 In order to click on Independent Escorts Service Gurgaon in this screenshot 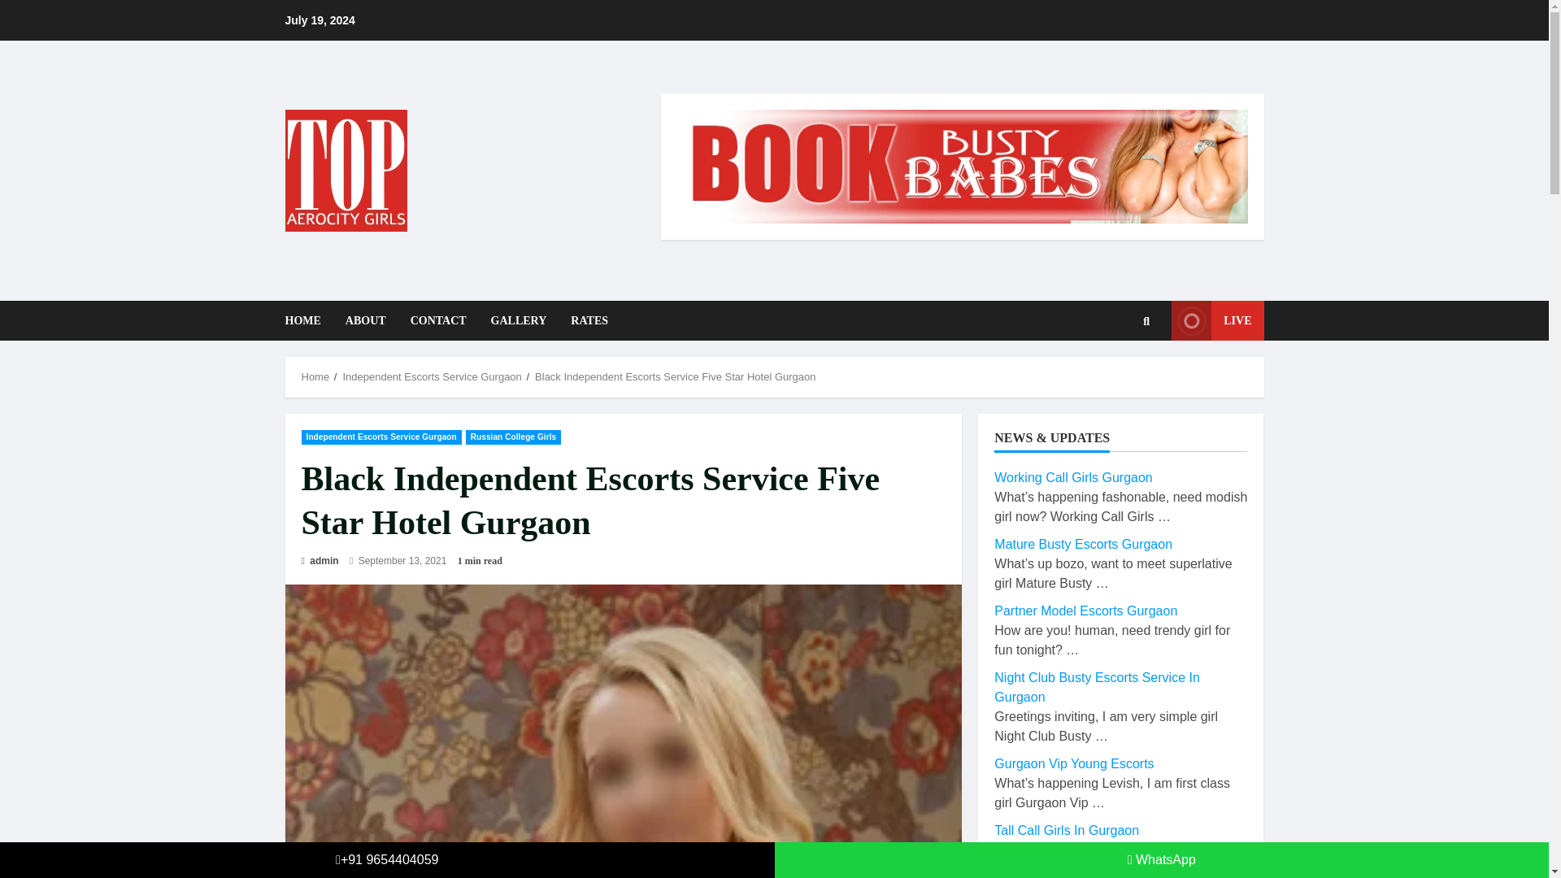, I will do `click(431, 376)`.